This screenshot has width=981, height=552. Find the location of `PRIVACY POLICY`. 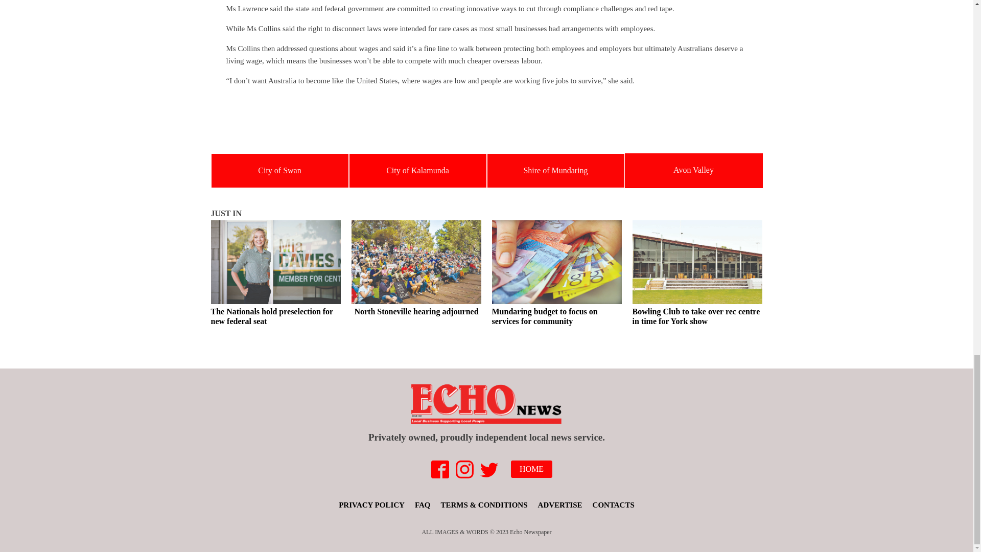

PRIVACY POLICY is located at coordinates (371, 505).